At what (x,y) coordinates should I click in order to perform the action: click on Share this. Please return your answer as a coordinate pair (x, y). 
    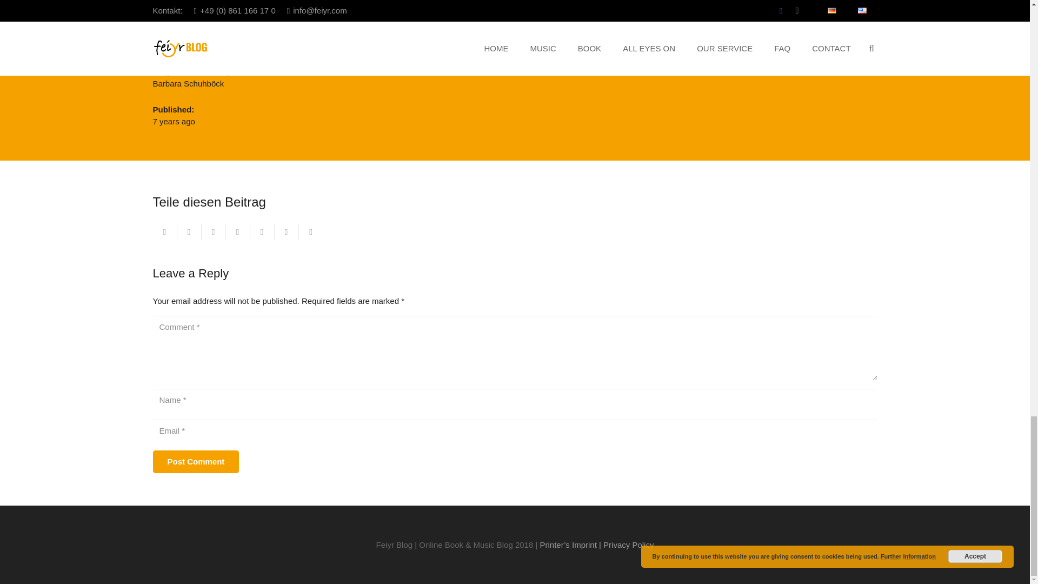
    Looking at the image, I should click on (262, 231).